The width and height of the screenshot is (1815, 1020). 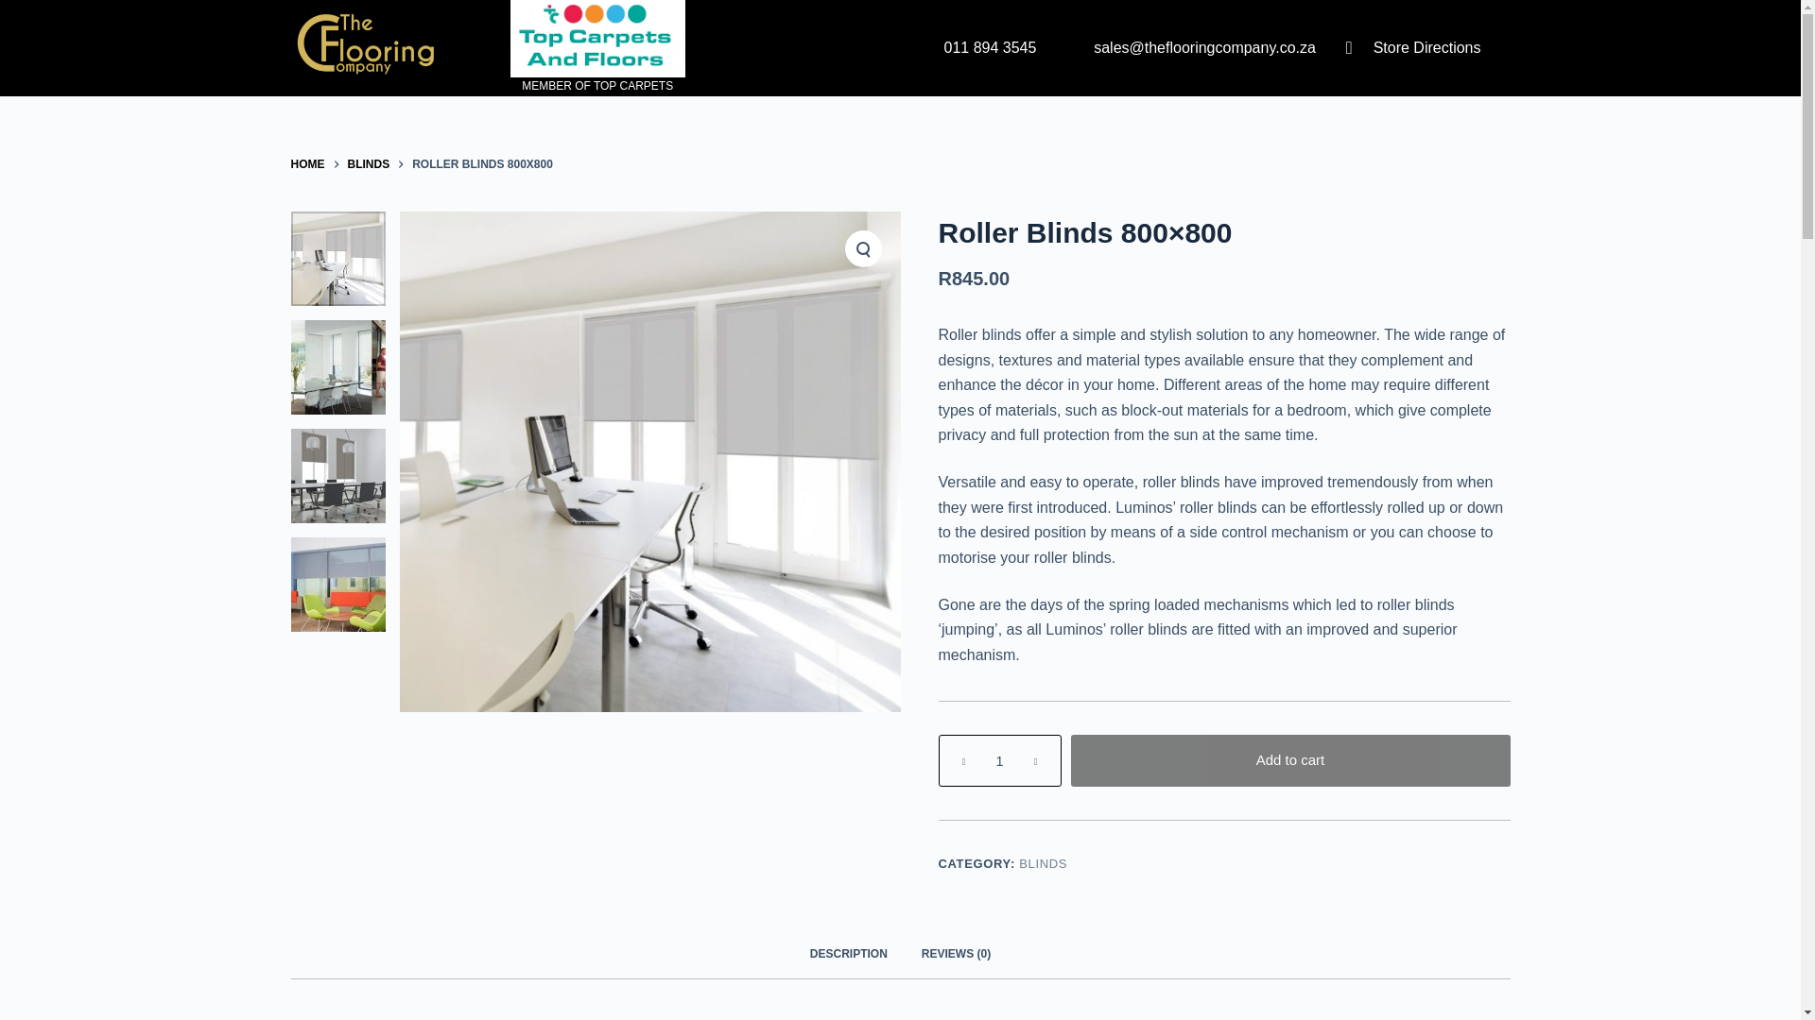 I want to click on Store Directions, so click(x=1405, y=47).